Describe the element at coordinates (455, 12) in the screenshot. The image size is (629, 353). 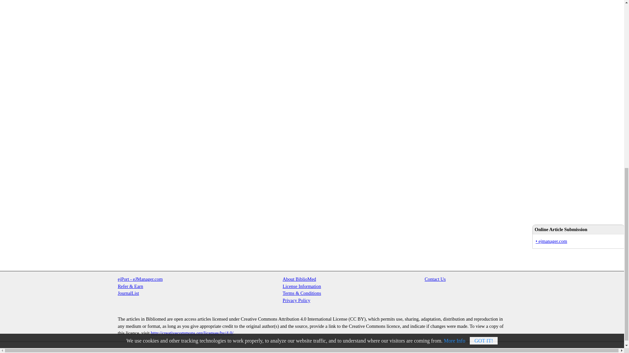
I see `More Info` at that location.